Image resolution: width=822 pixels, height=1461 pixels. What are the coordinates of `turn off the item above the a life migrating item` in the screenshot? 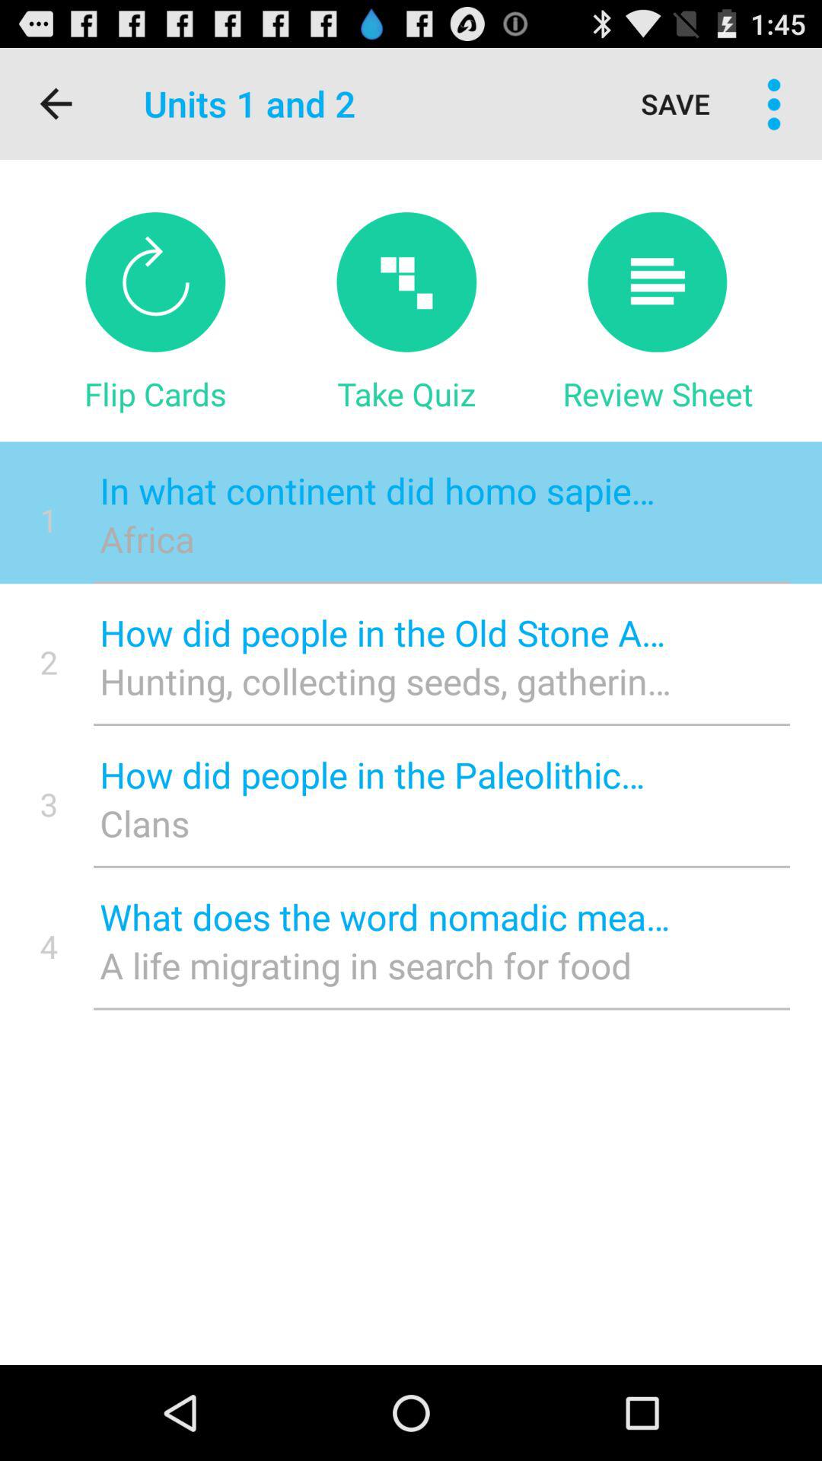 It's located at (385, 916).